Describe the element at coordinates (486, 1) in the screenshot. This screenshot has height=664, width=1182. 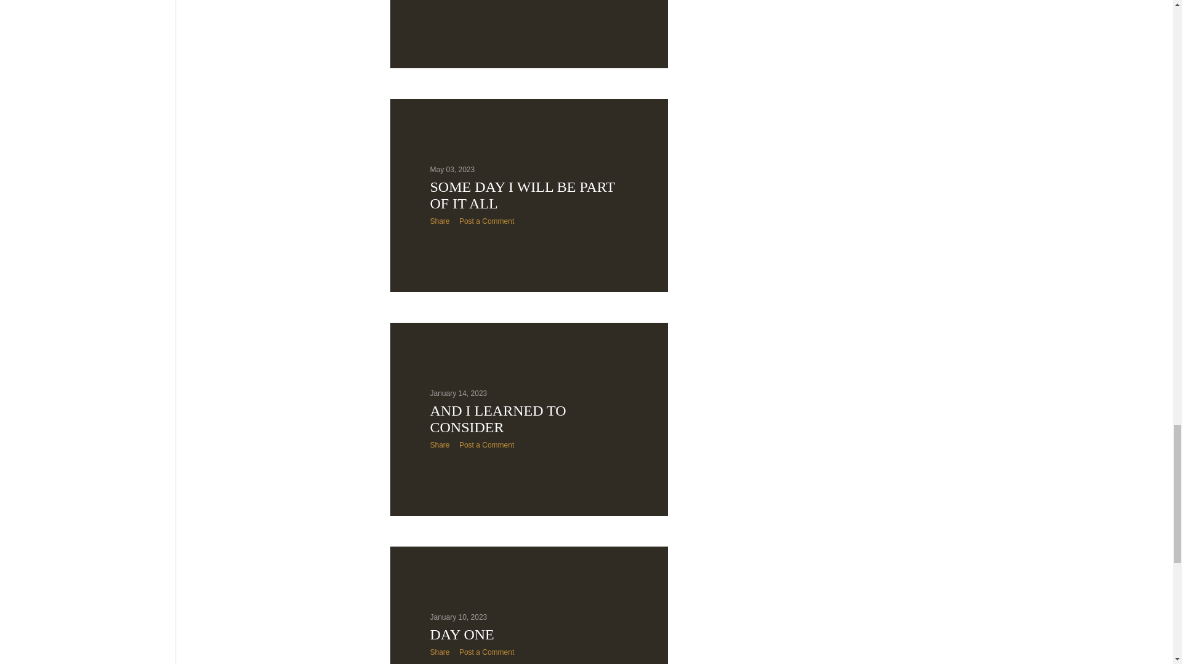
I see `Post a Comment` at that location.